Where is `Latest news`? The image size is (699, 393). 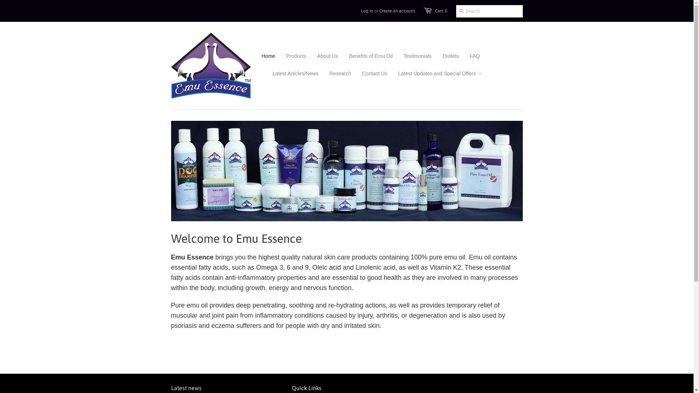 Latest news is located at coordinates (186, 388).